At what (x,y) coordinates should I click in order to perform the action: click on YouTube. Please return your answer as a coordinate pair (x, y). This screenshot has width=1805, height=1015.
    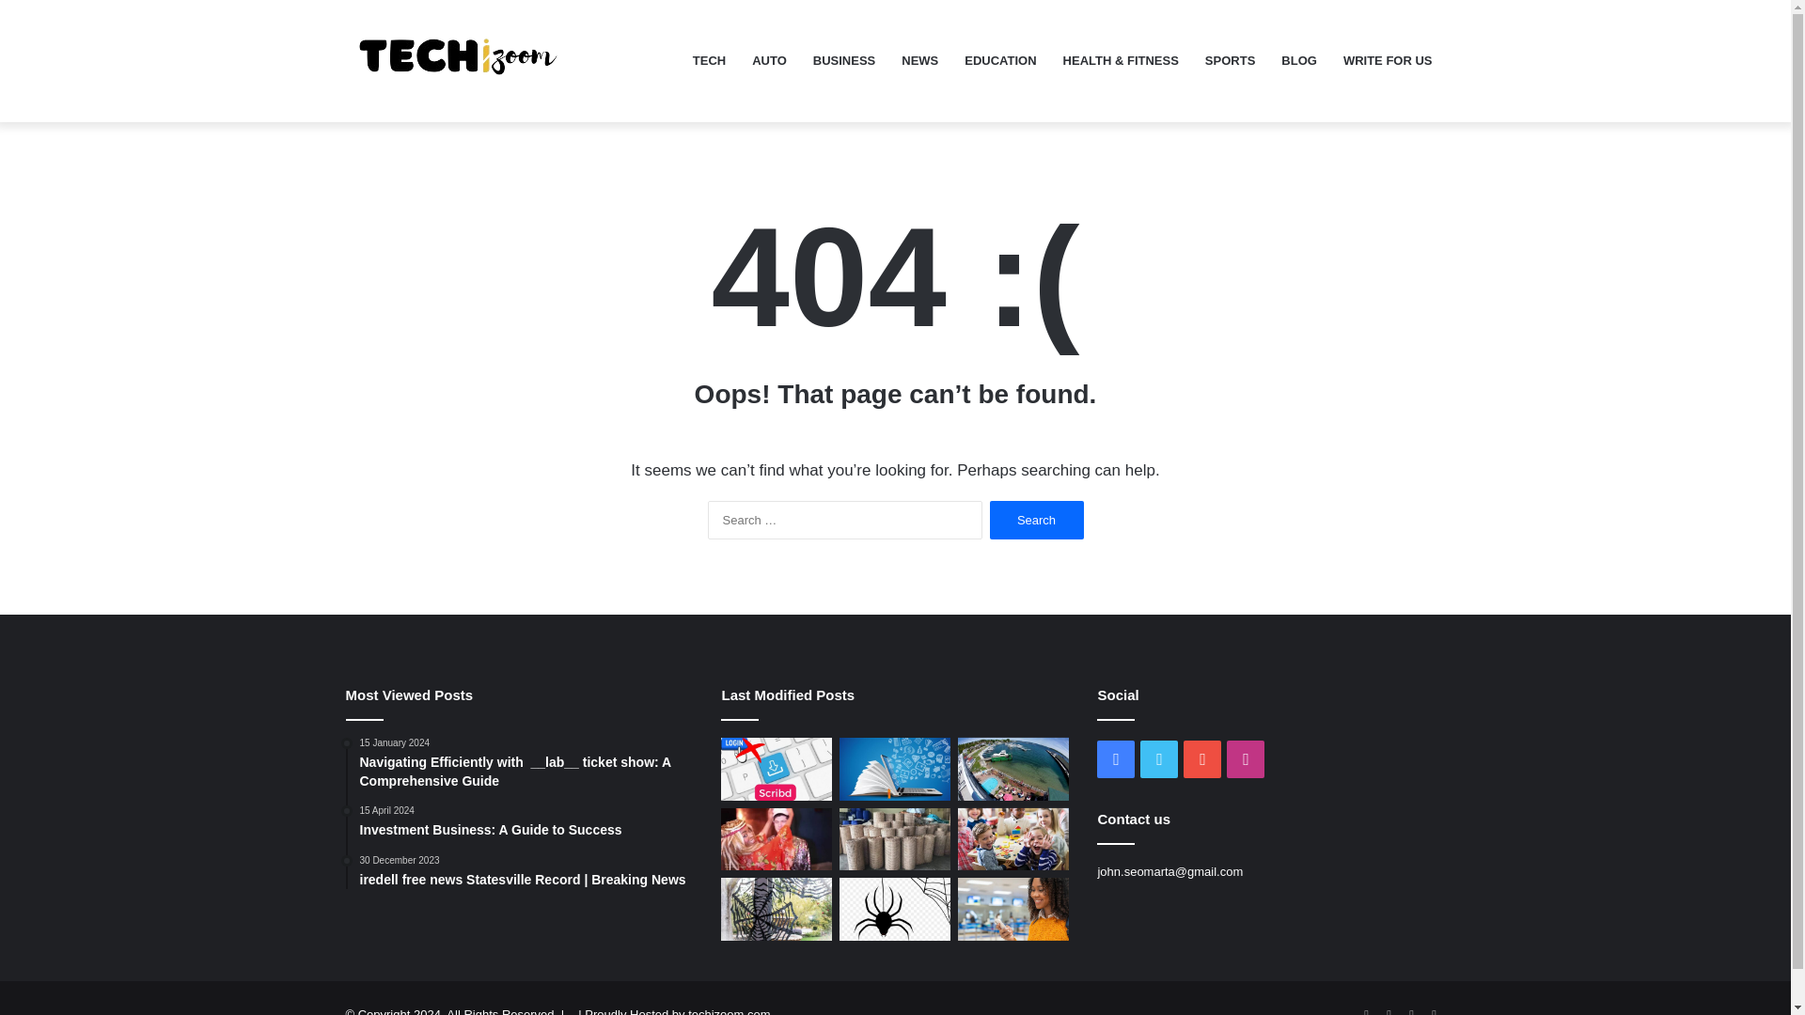
    Looking at the image, I should click on (1412, 1009).